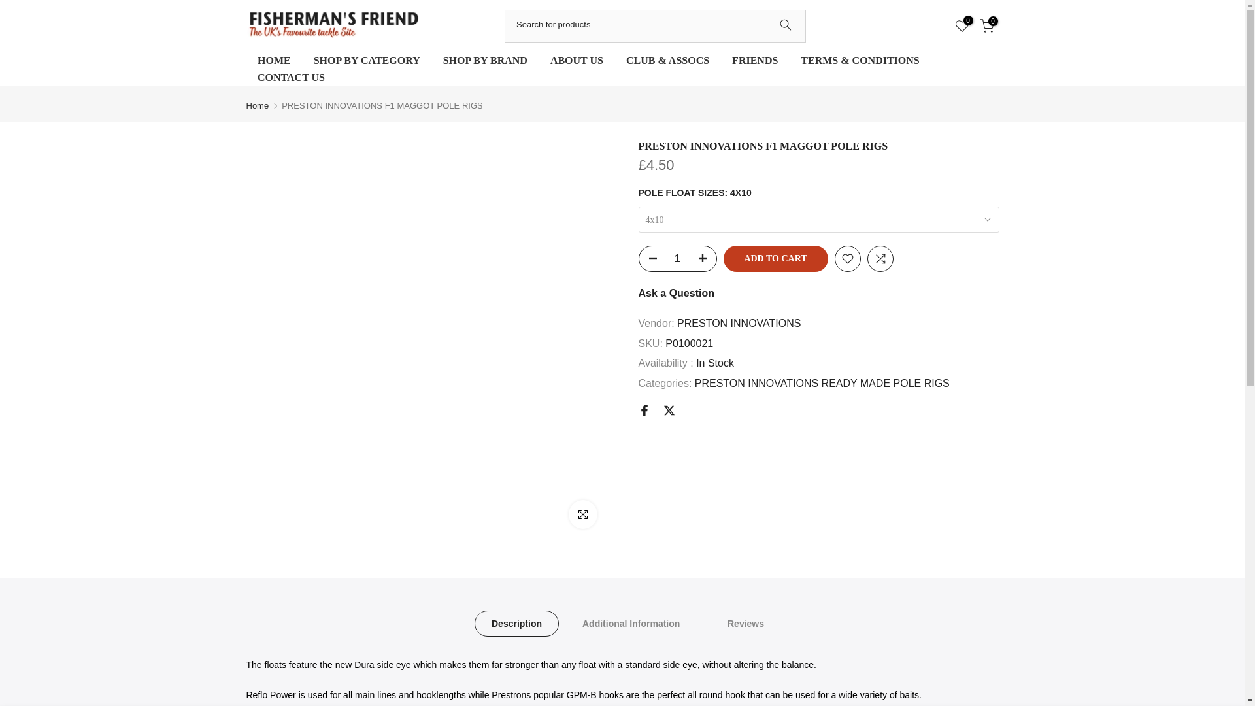  I want to click on SHOP BY BRAND, so click(485, 60).